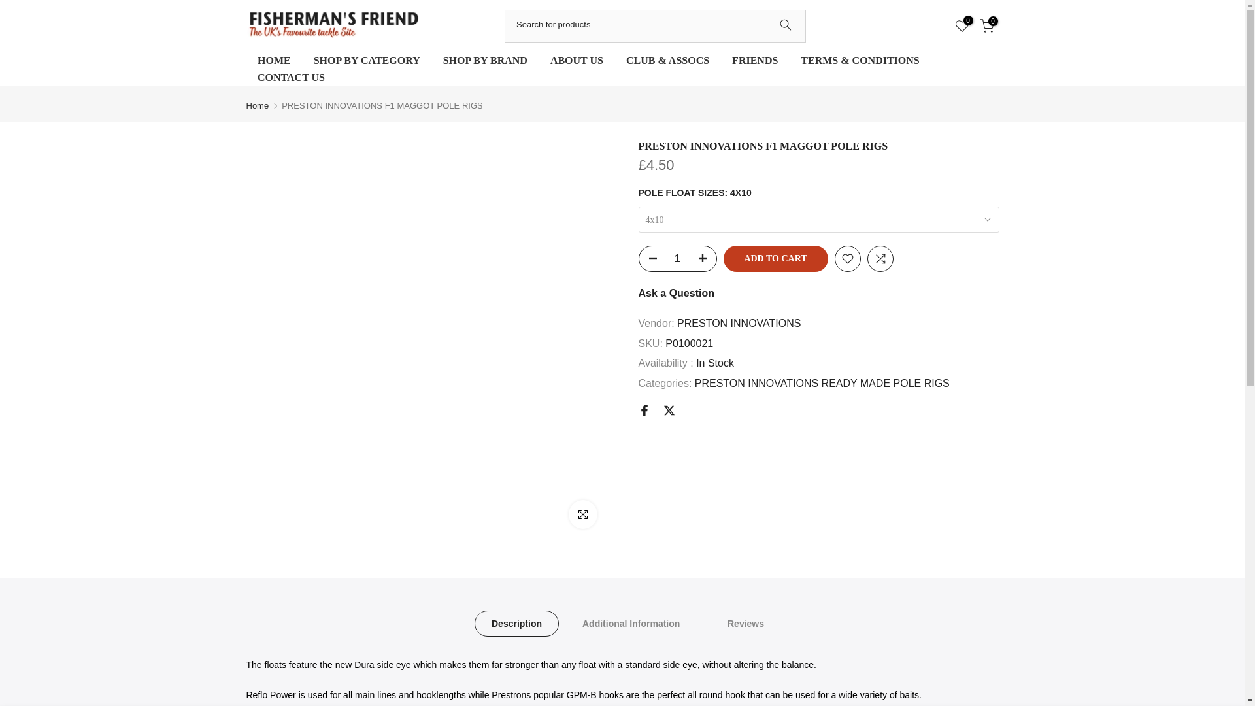  I want to click on SHOP BY BRAND, so click(485, 60).